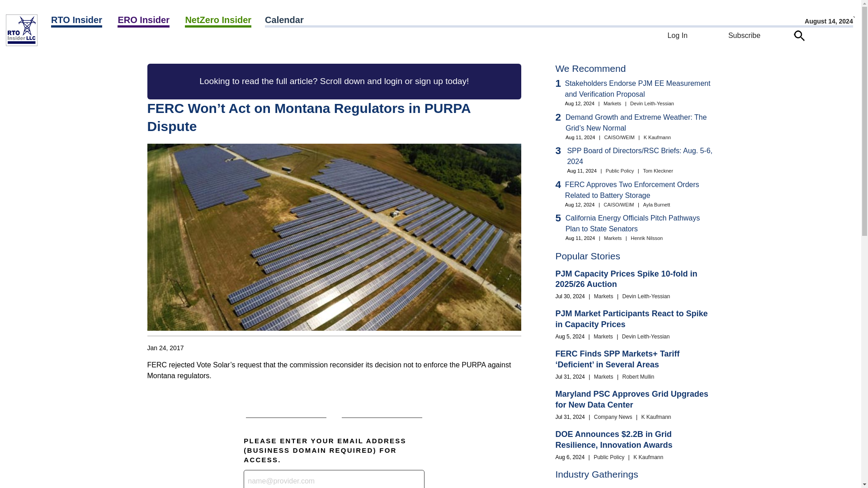 This screenshot has height=488, width=868. What do you see at coordinates (100, 43) in the screenshot?
I see `ERCOT` at bounding box center [100, 43].